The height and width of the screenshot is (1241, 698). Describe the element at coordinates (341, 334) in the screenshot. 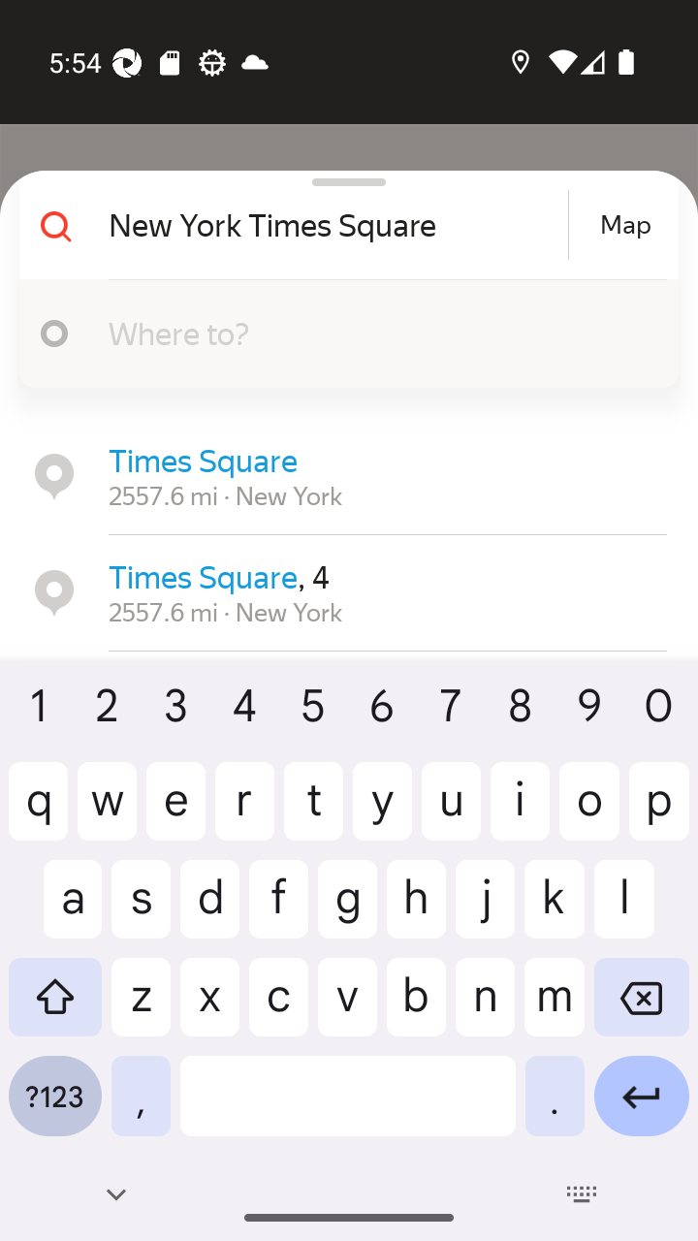

I see `Where to?` at that location.